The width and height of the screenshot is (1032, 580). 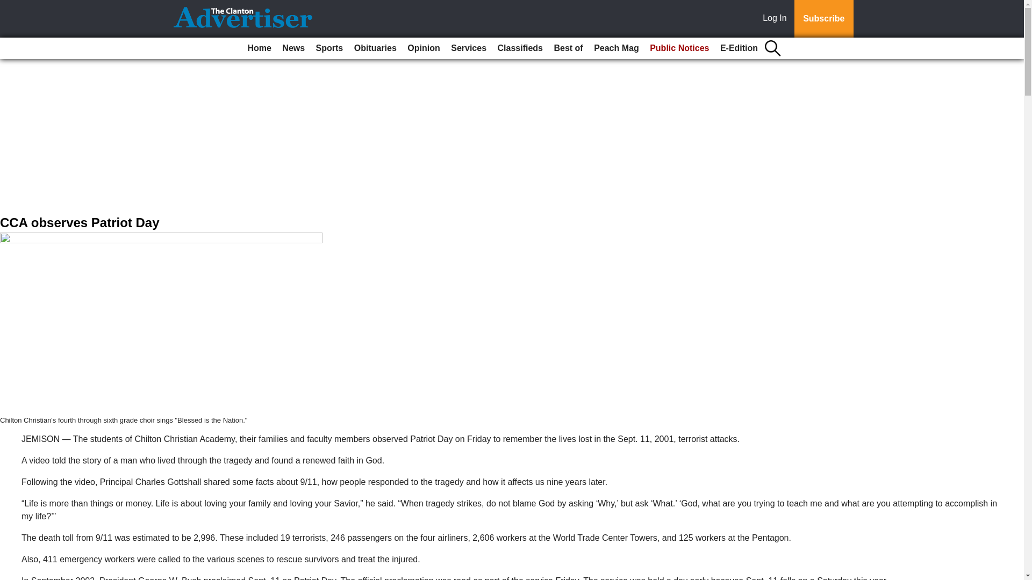 I want to click on Classifieds, so click(x=520, y=48).